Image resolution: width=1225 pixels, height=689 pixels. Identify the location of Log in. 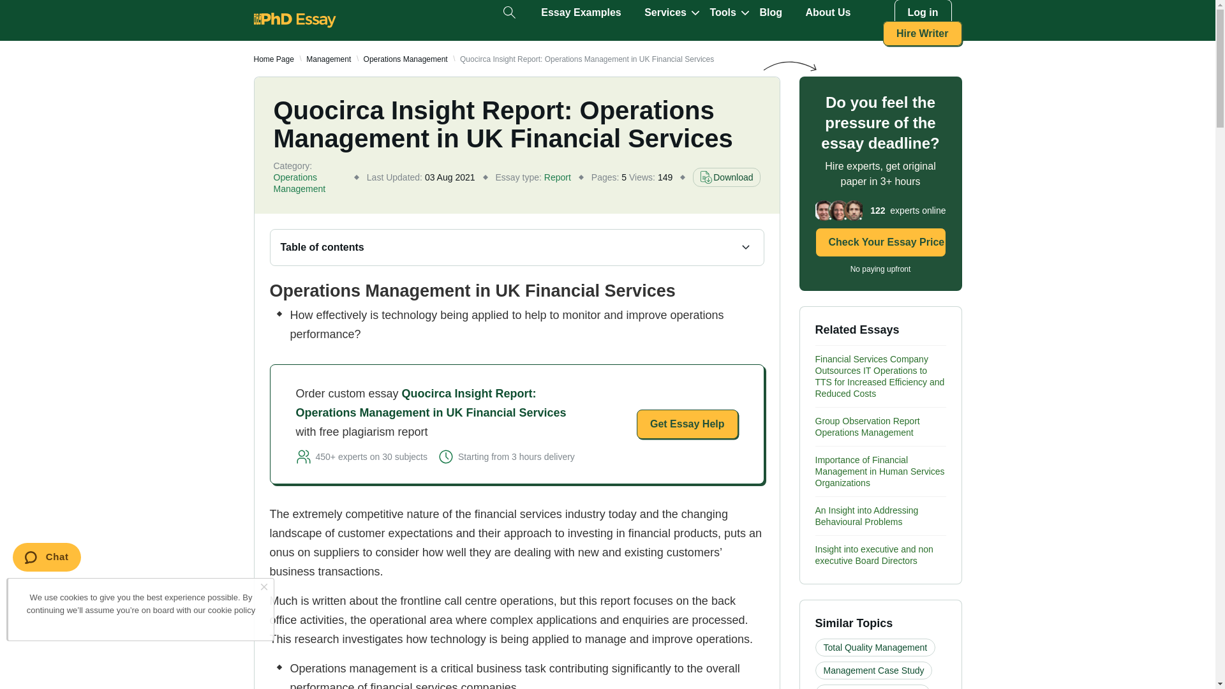
(923, 13).